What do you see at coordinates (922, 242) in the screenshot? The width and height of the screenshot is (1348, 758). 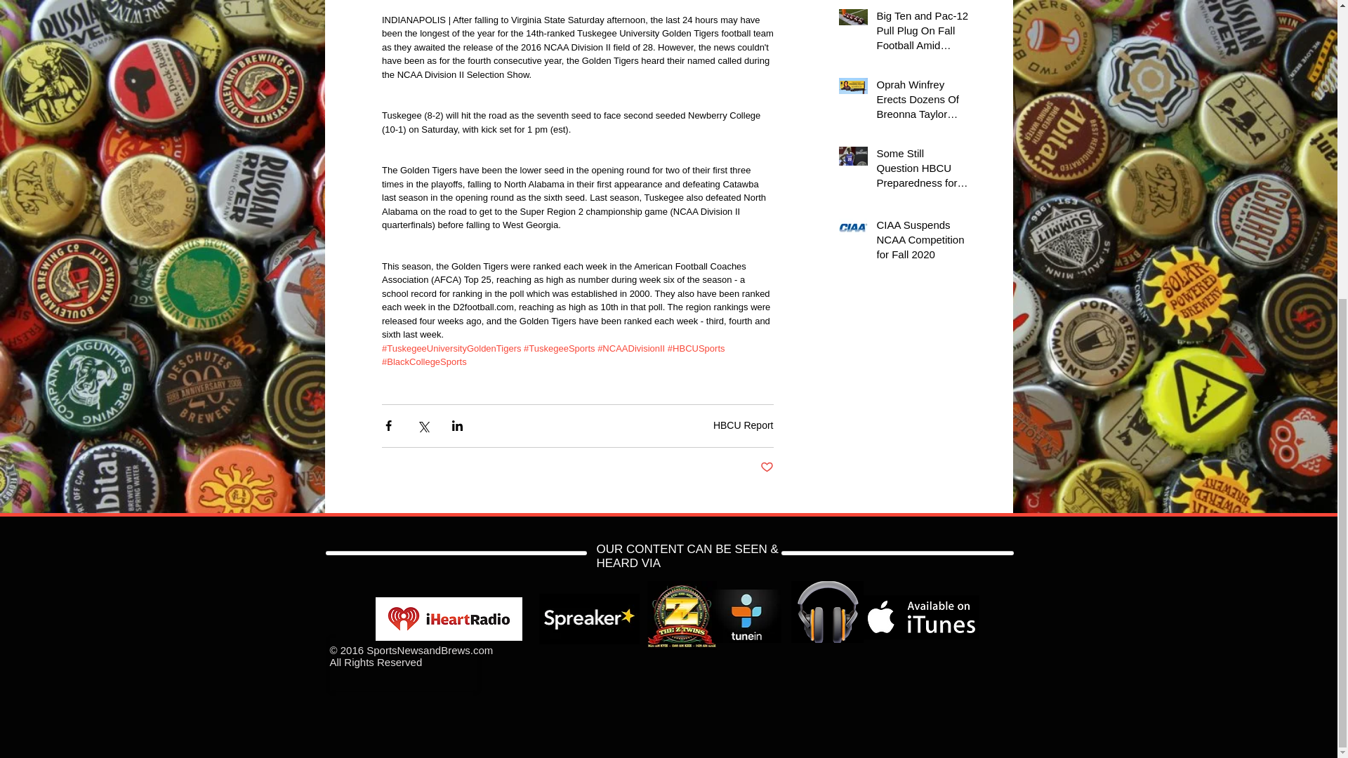 I see `CIAA Suspends NCAA Competition for Fall 2020` at bounding box center [922, 242].